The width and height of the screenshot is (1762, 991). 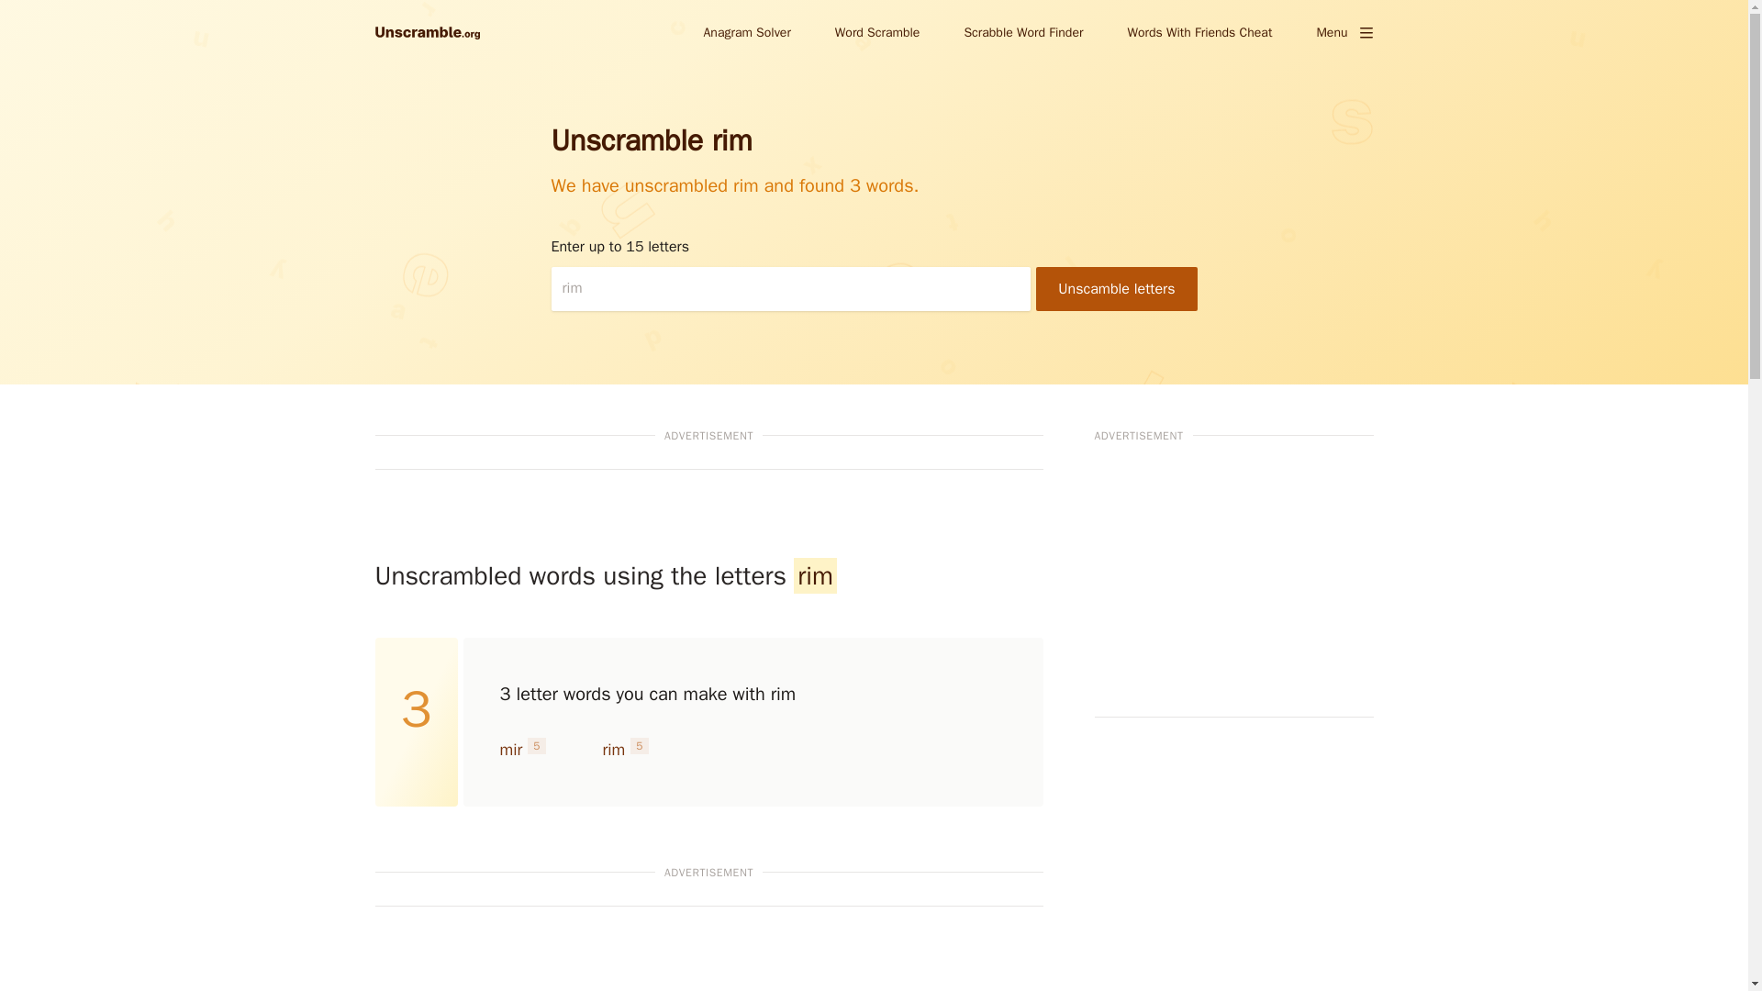 I want to click on Latin characters only, 2-15 letters., so click(x=790, y=288).